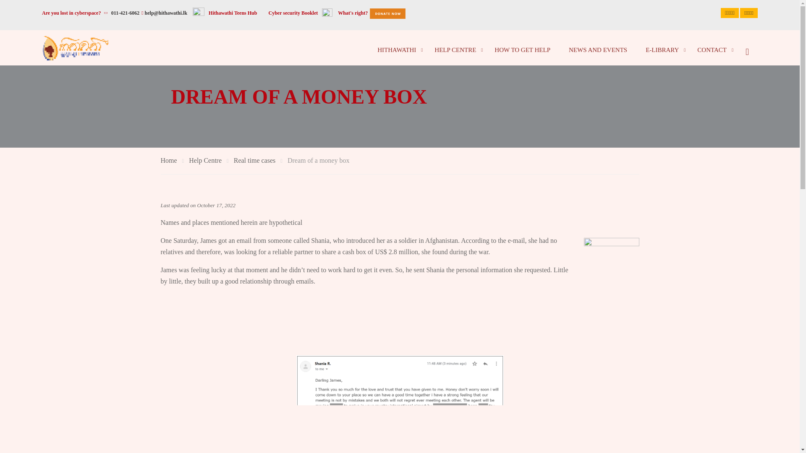 The image size is (806, 453). I want to click on HITHAWATHI, so click(397, 49).